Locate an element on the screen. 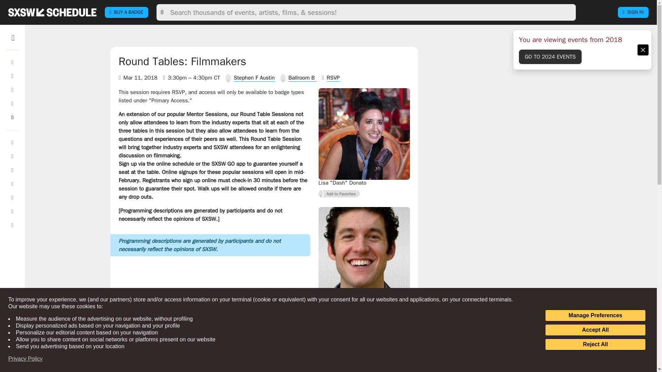 Image resolution: width=662 pixels, height=372 pixels. Privacy Policy is located at coordinates (26, 359).